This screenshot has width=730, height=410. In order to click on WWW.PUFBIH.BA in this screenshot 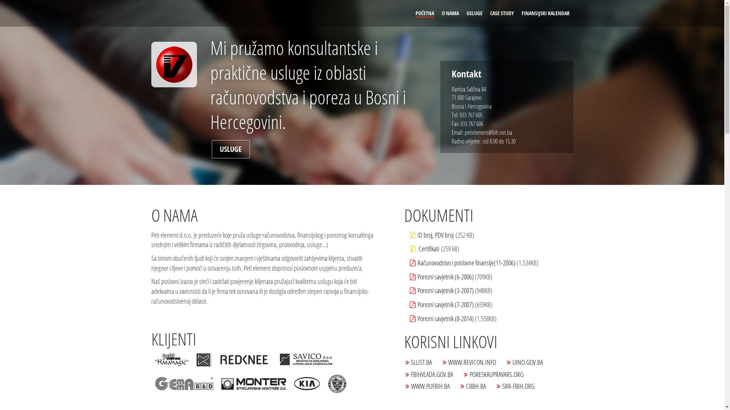, I will do `click(430, 386)`.